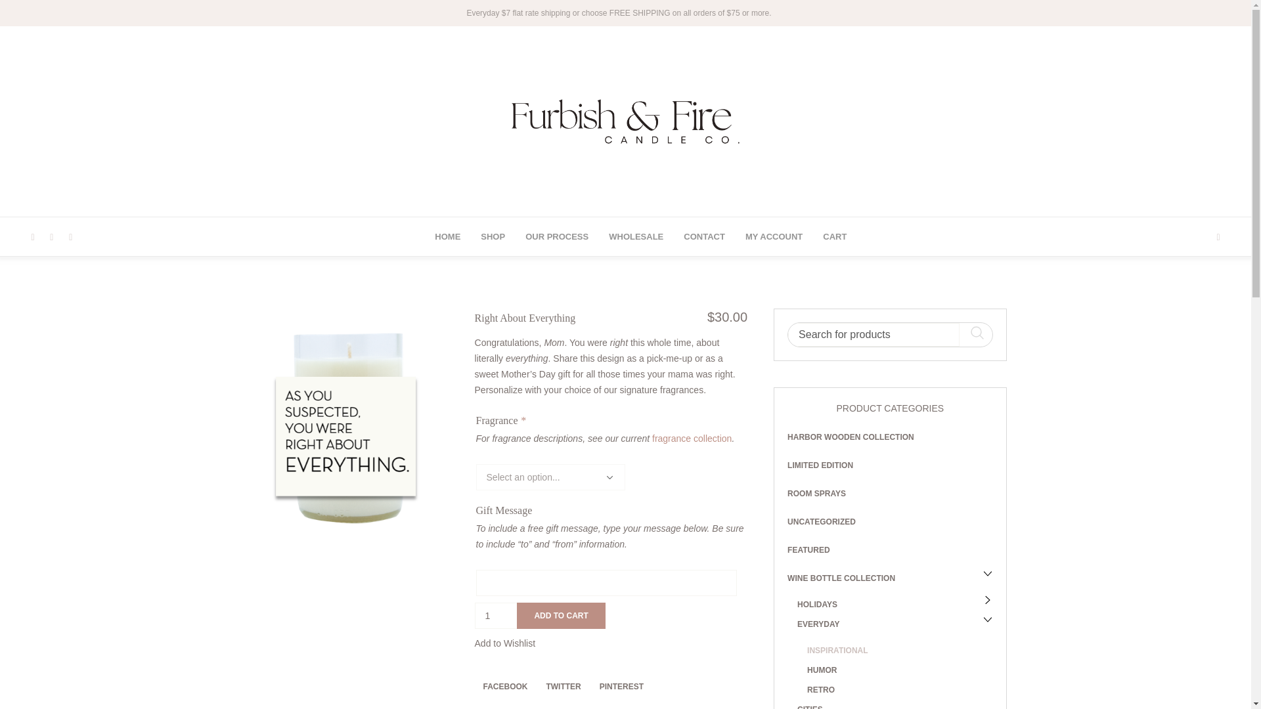 This screenshot has width=1261, height=709. What do you see at coordinates (636, 236) in the screenshot?
I see `WHOLESALE` at bounding box center [636, 236].